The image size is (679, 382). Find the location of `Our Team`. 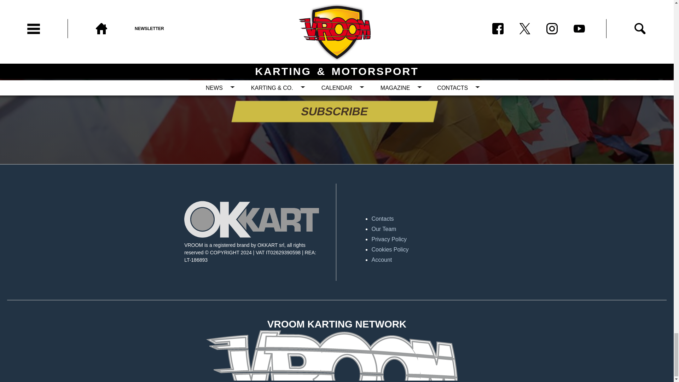

Our Team is located at coordinates (439, 229).